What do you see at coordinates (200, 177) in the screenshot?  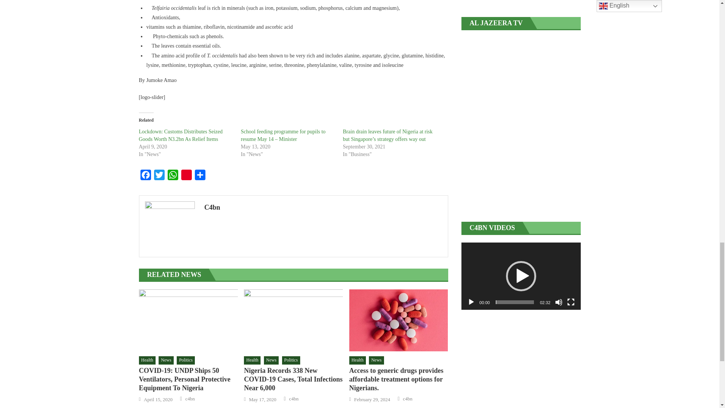 I see `Share` at bounding box center [200, 177].